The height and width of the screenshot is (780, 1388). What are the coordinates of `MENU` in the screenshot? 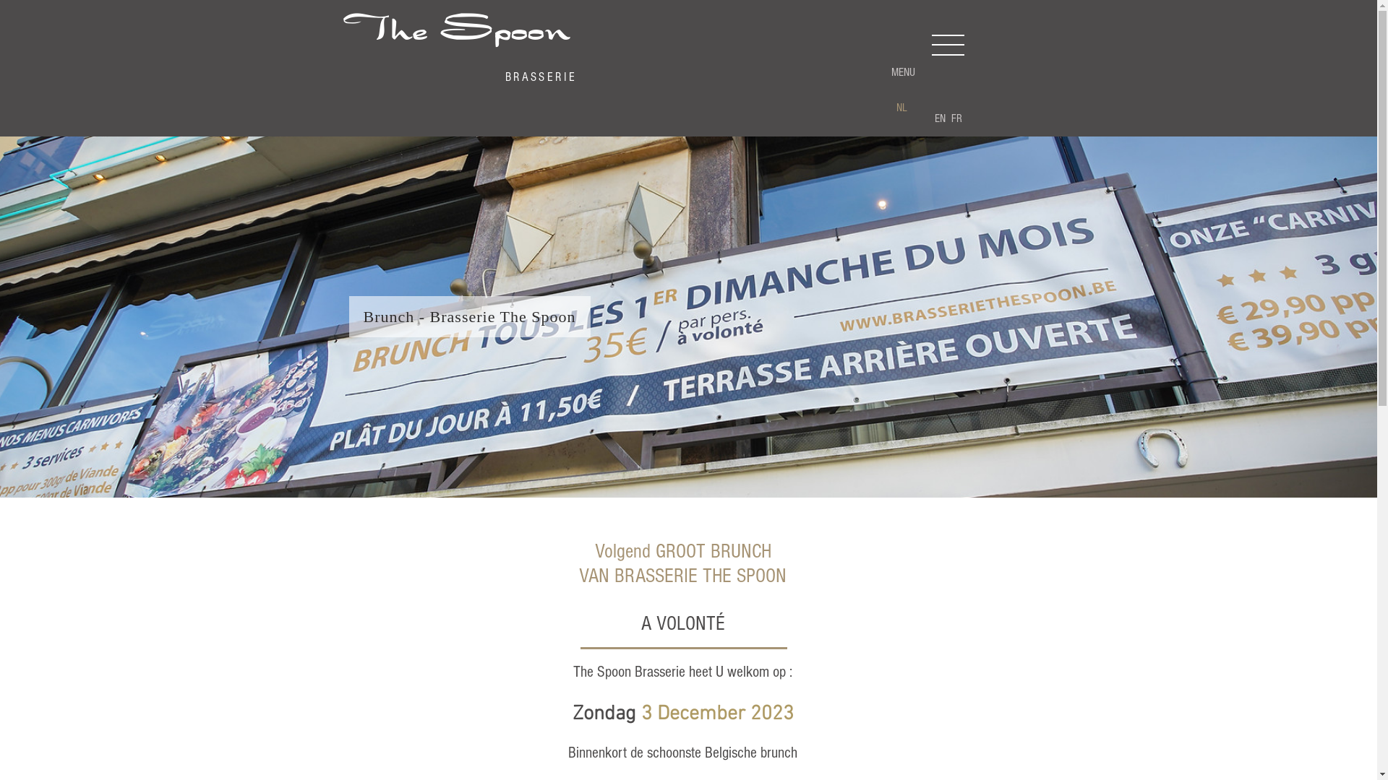 It's located at (903, 72).